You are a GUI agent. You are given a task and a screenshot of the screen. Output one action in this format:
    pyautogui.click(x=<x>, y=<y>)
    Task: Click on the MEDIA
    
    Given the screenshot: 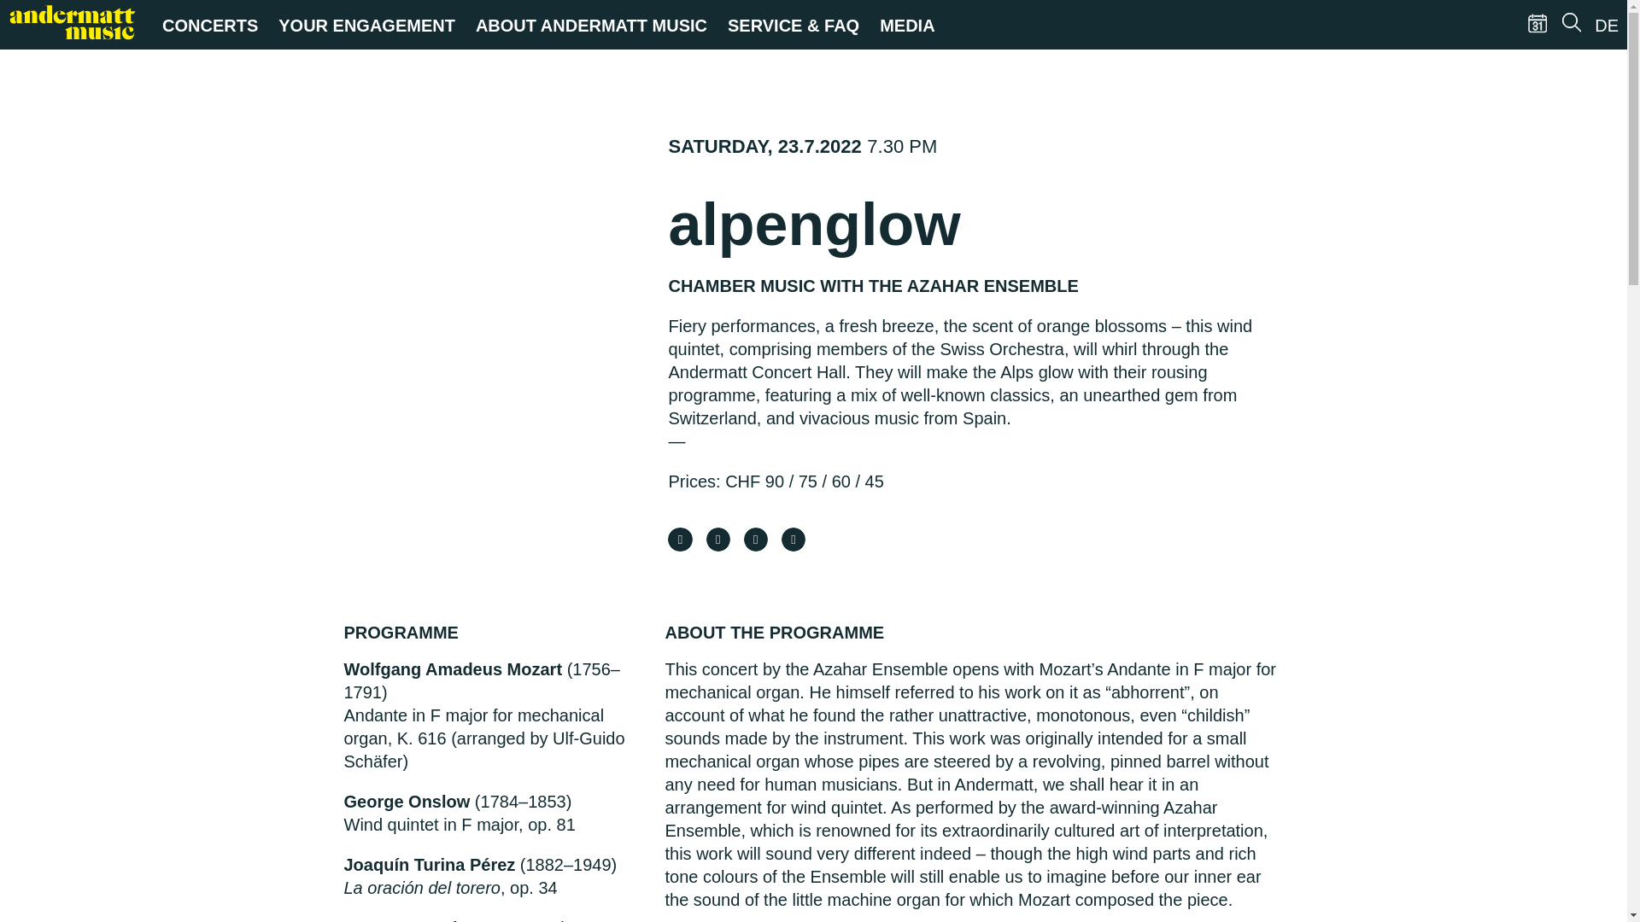 What is the action you would take?
    pyautogui.click(x=907, y=26)
    